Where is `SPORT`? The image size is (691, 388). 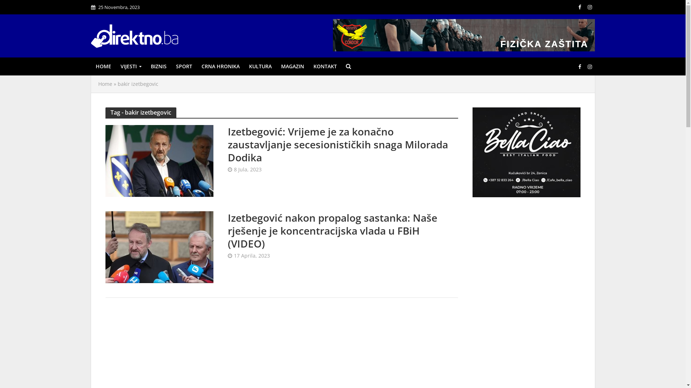 SPORT is located at coordinates (184, 66).